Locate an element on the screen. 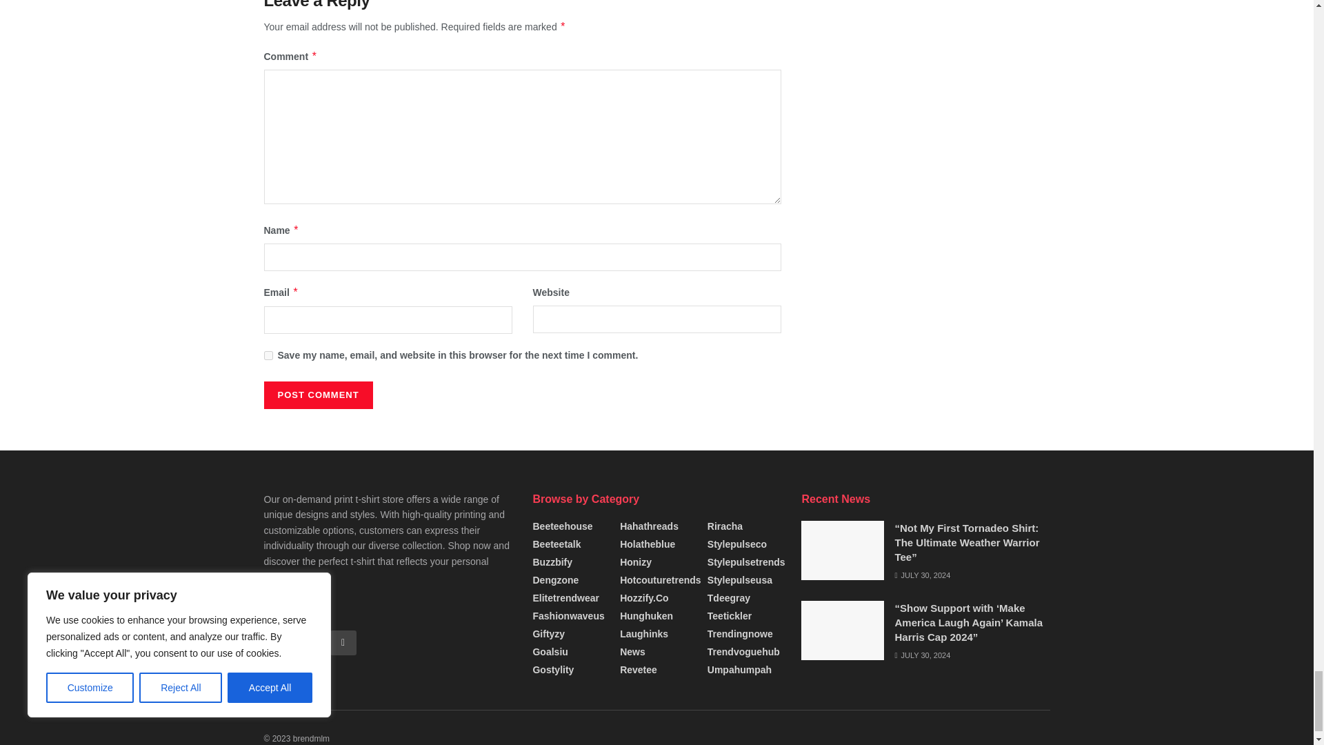  Post Comment is located at coordinates (317, 395).